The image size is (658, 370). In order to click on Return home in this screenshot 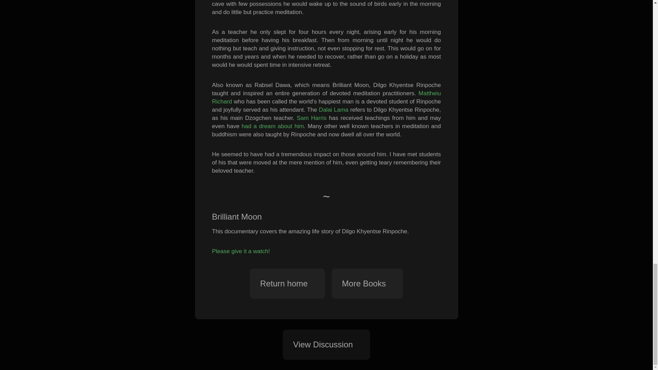, I will do `click(287, 284)`.